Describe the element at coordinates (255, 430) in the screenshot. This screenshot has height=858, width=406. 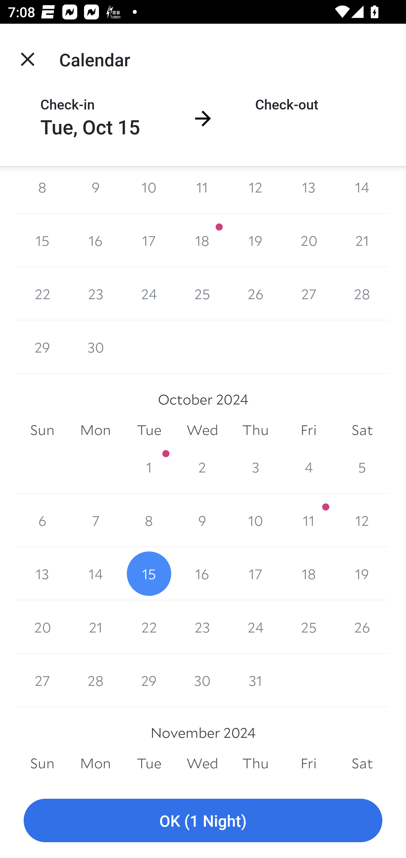
I see `Thu` at that location.